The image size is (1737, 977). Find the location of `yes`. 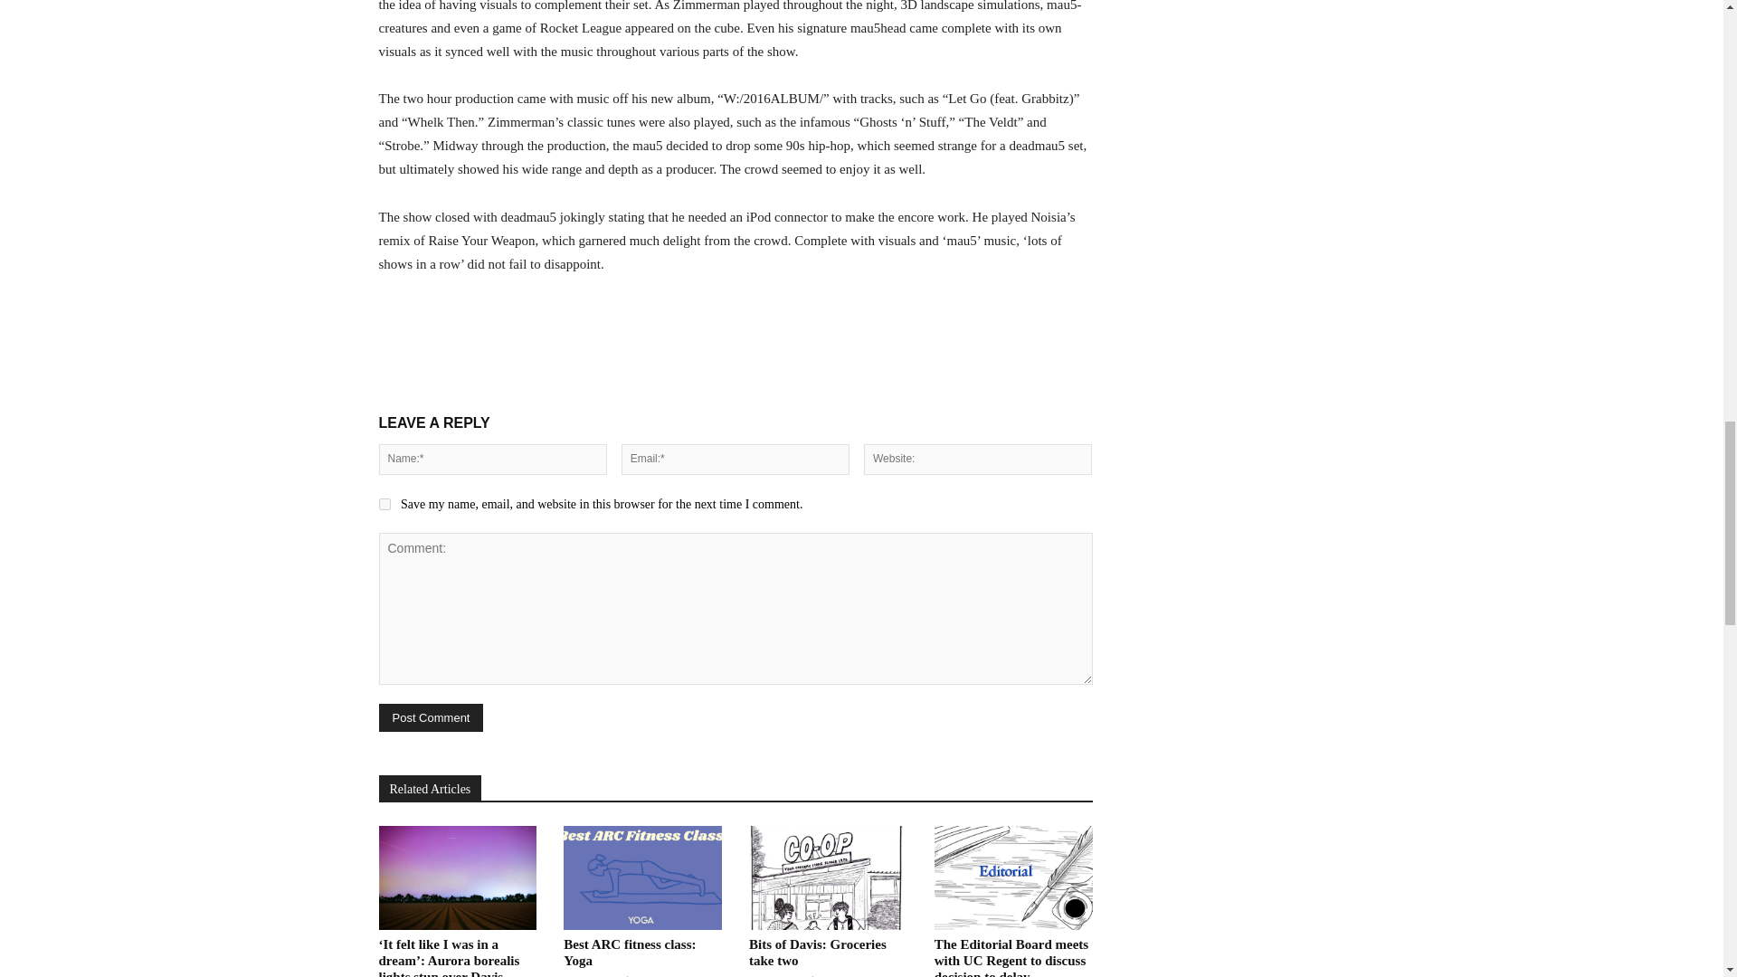

yes is located at coordinates (384, 503).